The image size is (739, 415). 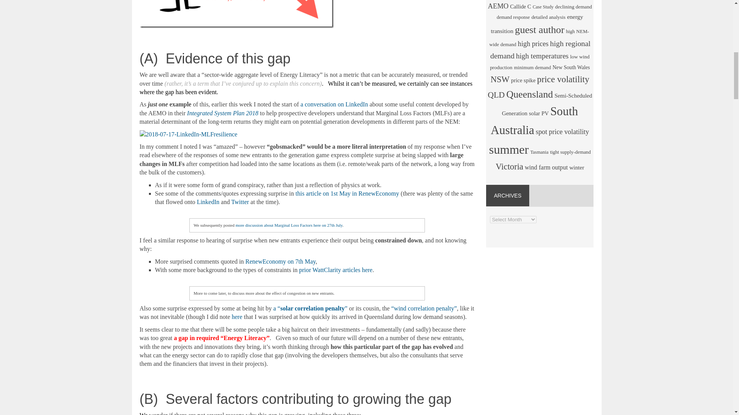 What do you see at coordinates (222, 113) in the screenshot?
I see `Integrated System Plan 2018` at bounding box center [222, 113].